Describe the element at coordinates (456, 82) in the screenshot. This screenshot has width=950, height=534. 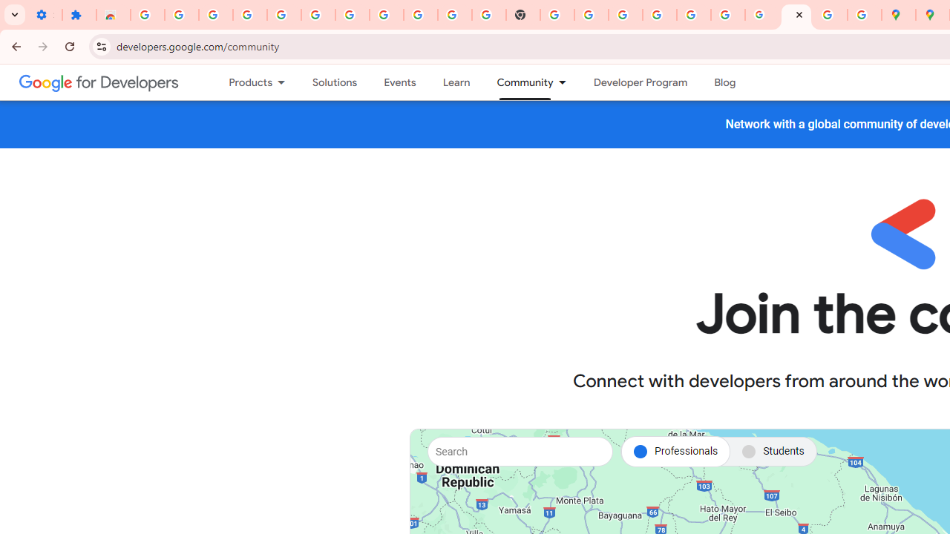
I see `Learning Catalog` at that location.